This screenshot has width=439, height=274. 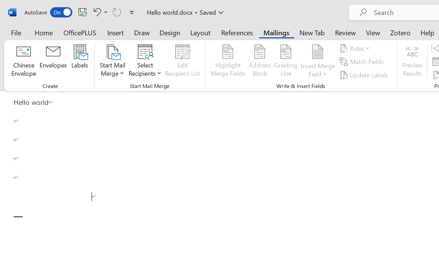 What do you see at coordinates (318, 52) in the screenshot?
I see `Insert Merge Field` at bounding box center [318, 52].